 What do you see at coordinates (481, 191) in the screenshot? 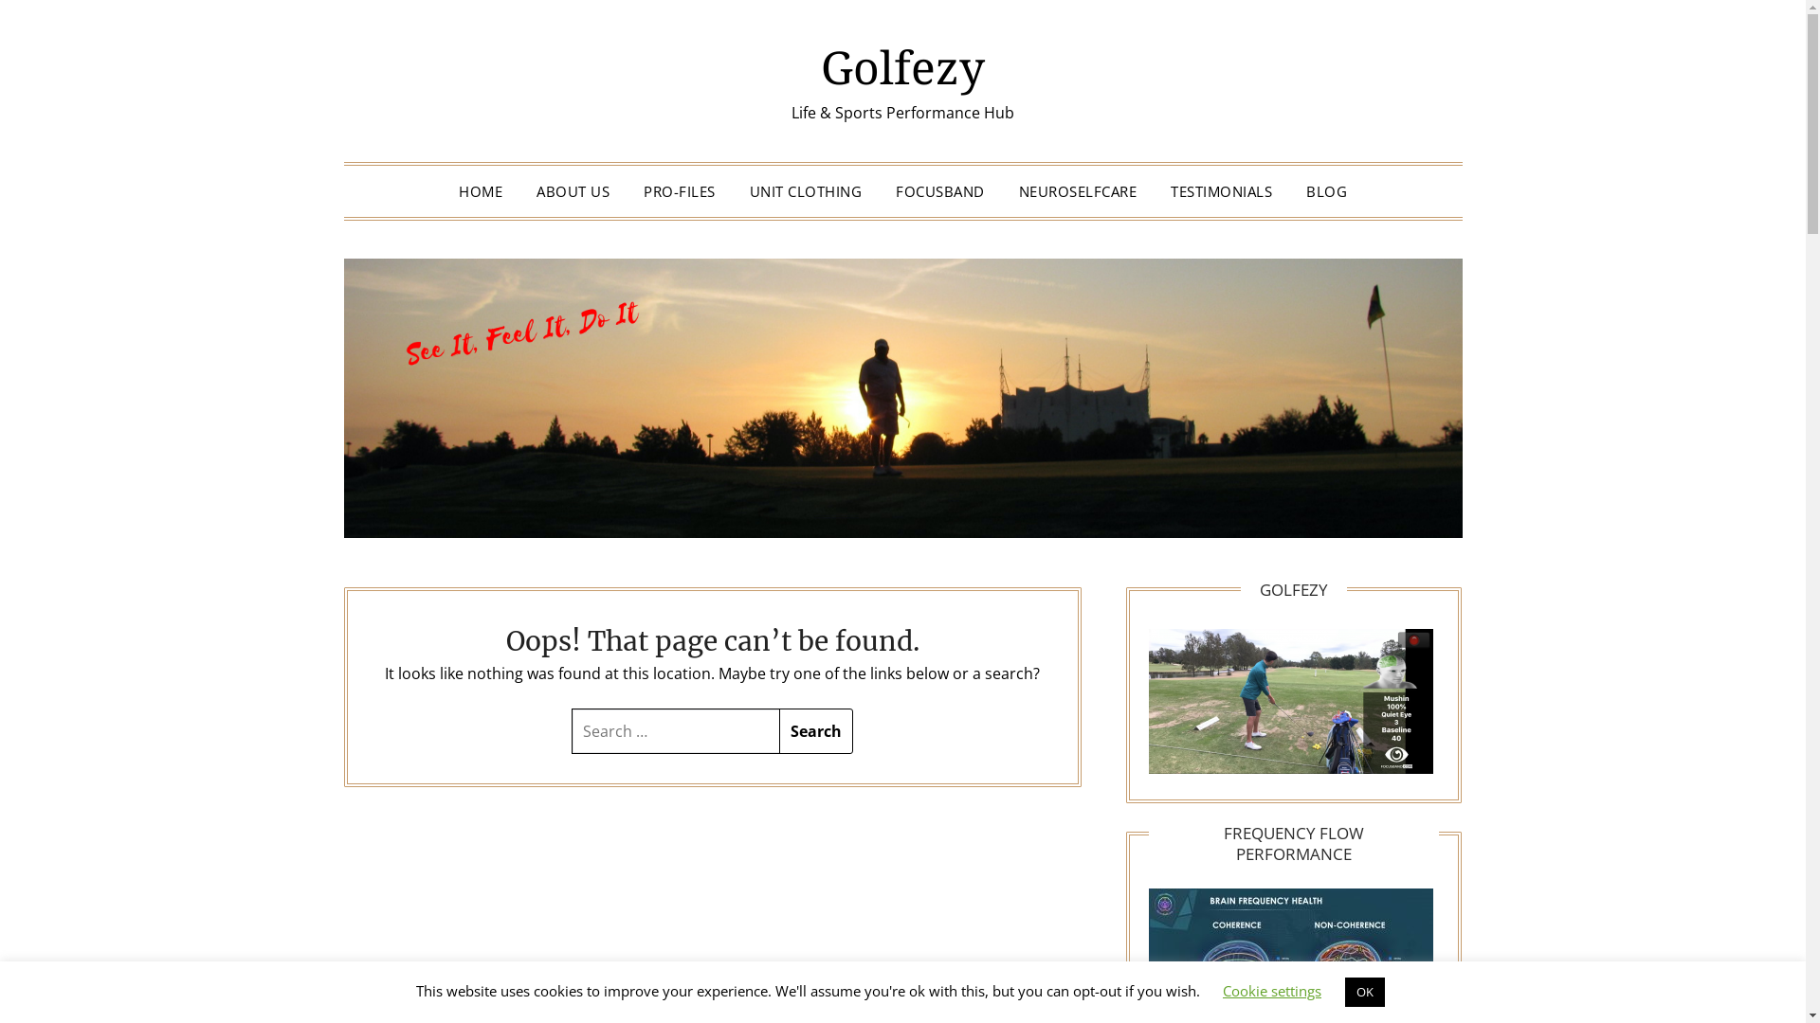
I see `HOME` at bounding box center [481, 191].